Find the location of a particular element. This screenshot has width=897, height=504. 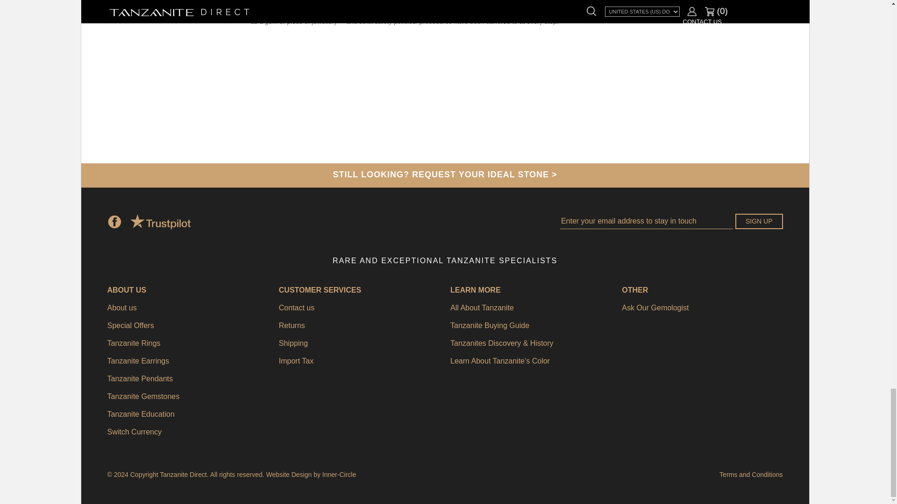

About us is located at coordinates (188, 308).